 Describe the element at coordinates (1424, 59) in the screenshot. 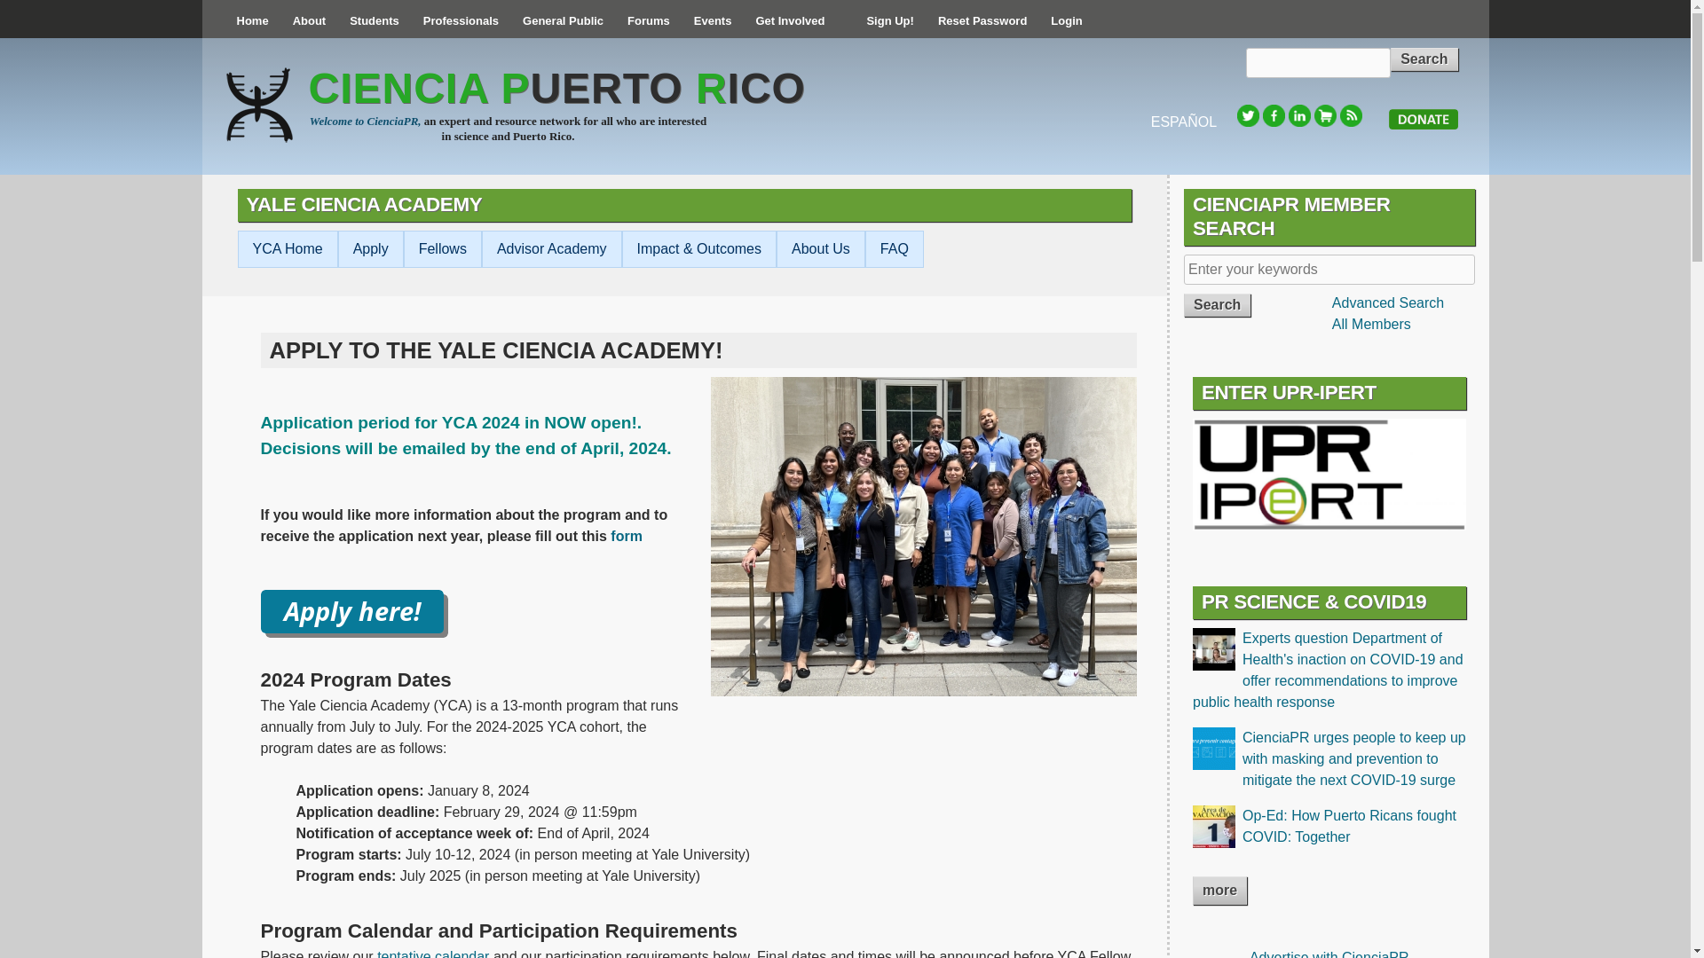

I see `Search` at that location.